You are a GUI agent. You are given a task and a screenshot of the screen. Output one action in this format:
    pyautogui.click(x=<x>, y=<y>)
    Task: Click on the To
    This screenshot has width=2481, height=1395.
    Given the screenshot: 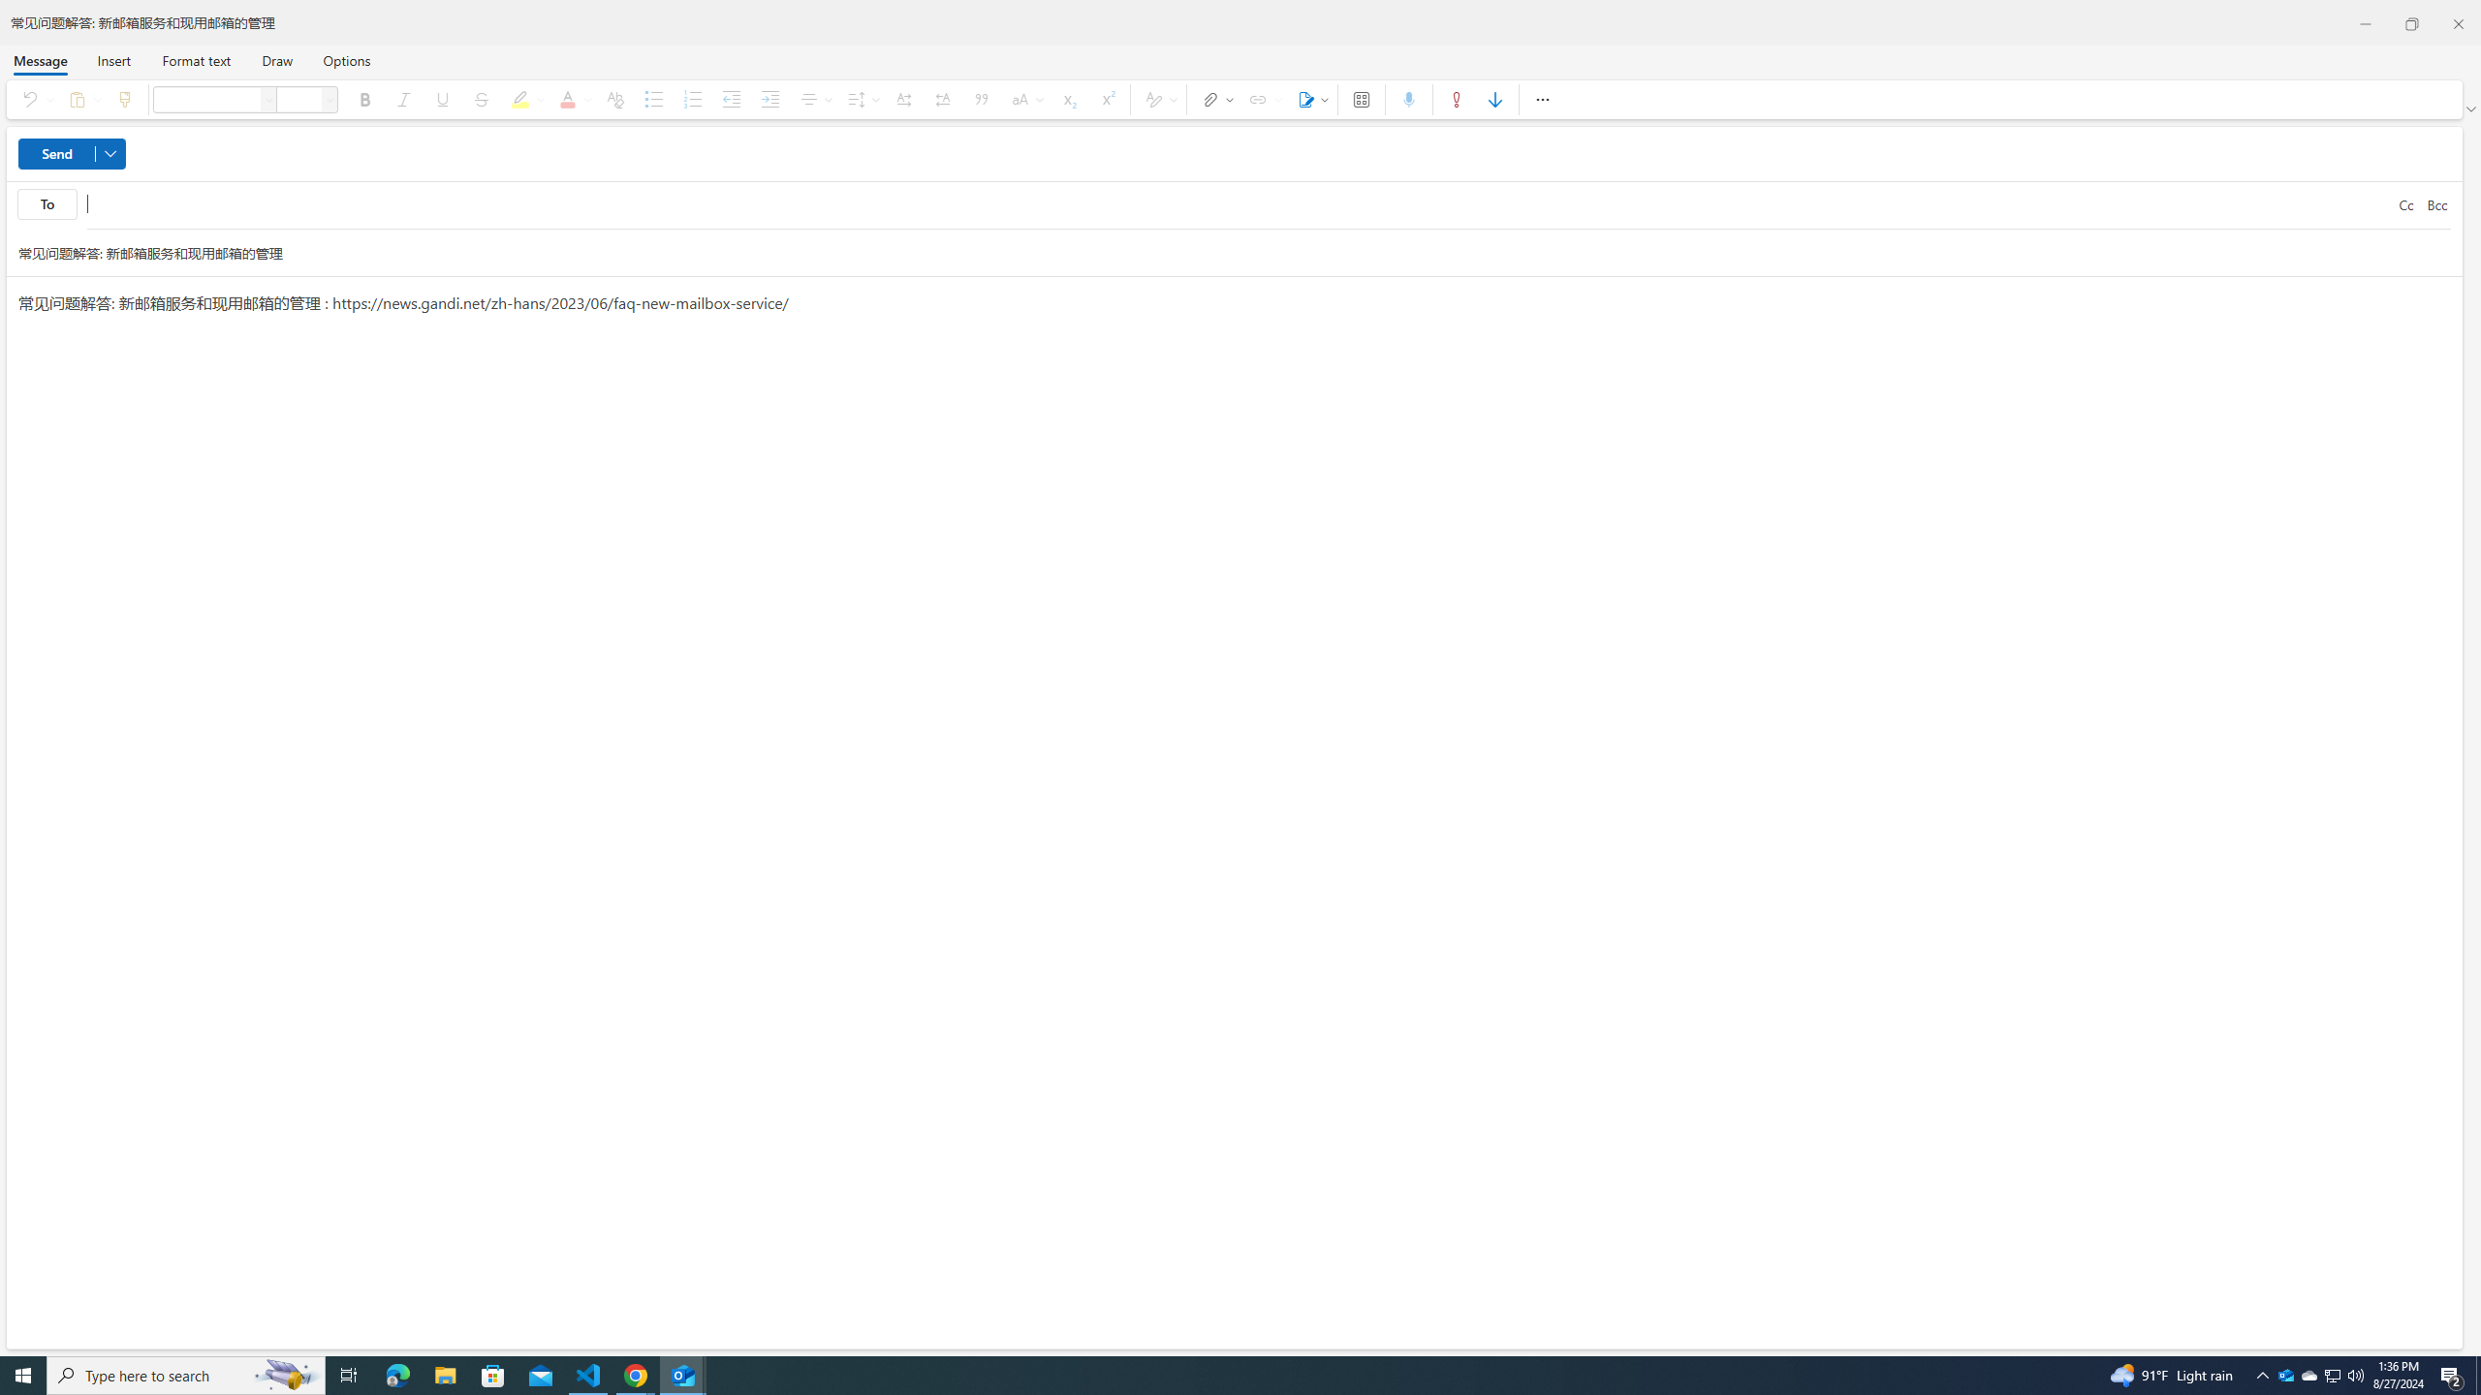 What is the action you would take?
    pyautogui.click(x=47, y=203)
    